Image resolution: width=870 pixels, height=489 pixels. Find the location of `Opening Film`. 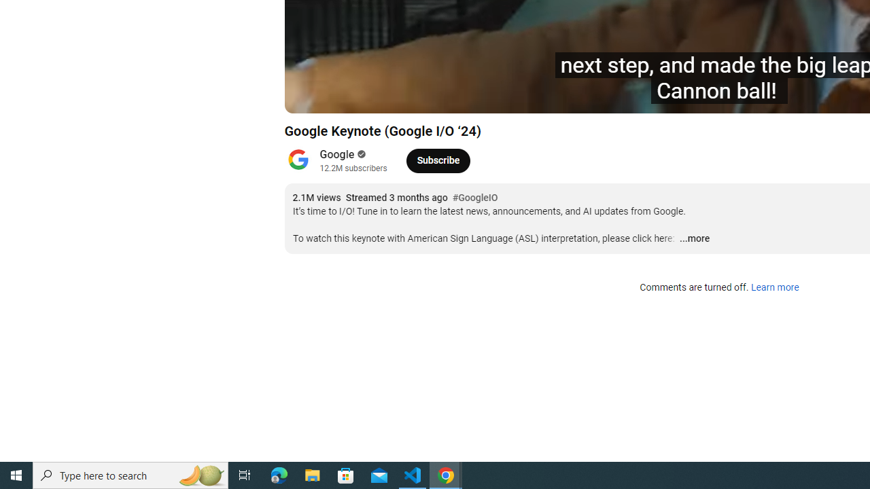

Opening Film is located at coordinates (487, 96).